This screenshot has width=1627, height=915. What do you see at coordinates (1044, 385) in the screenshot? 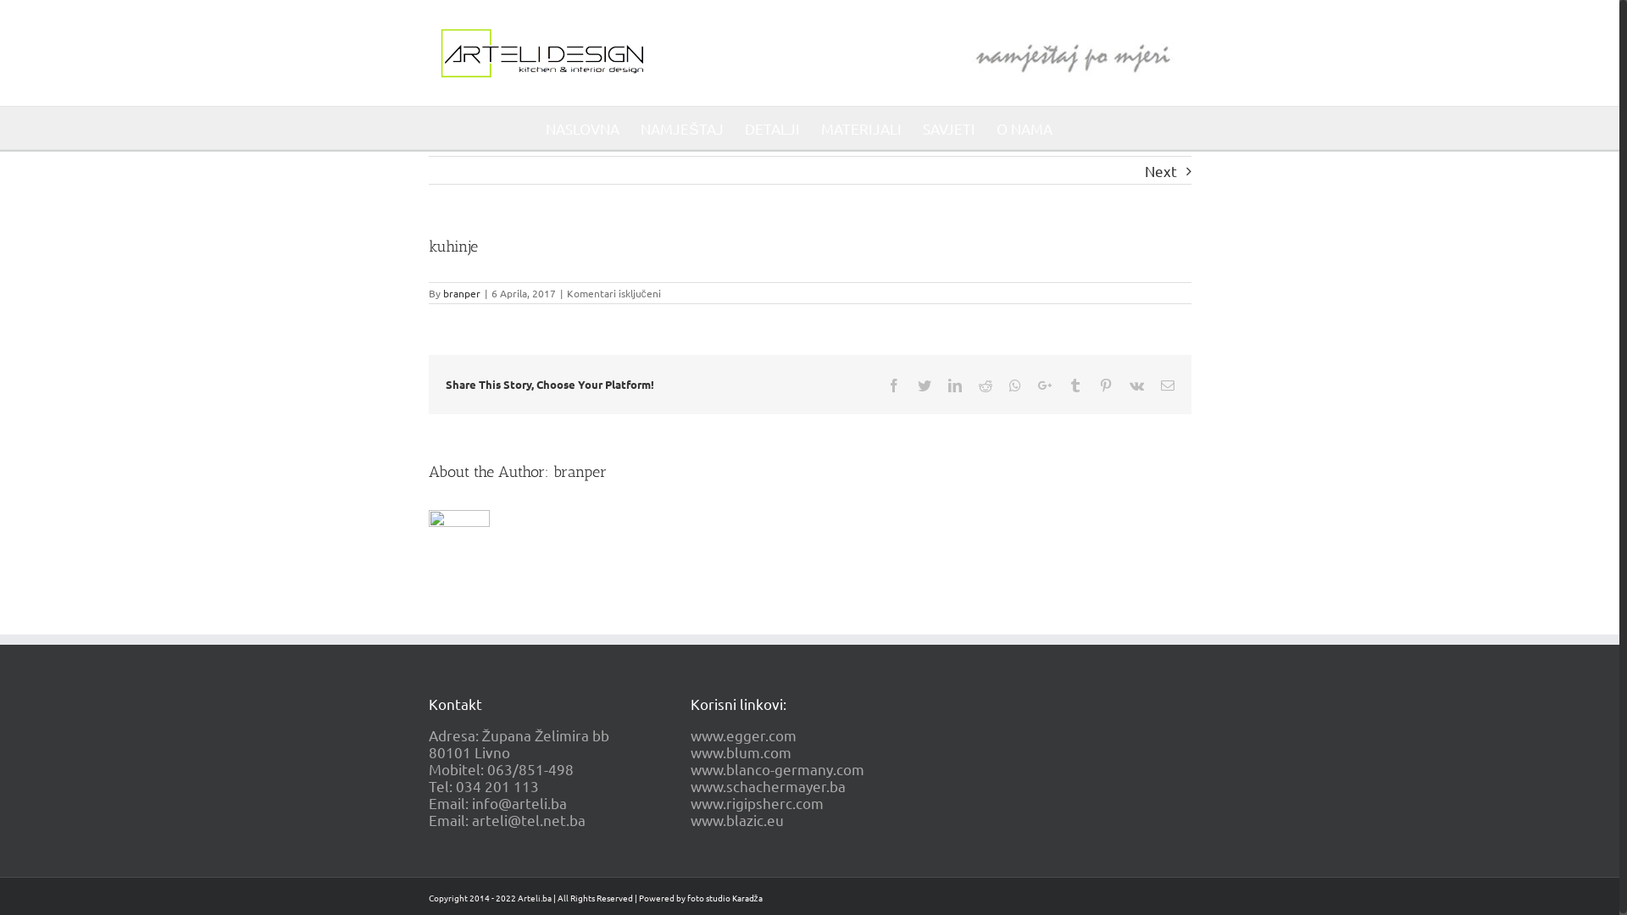
I see `Google+` at bounding box center [1044, 385].